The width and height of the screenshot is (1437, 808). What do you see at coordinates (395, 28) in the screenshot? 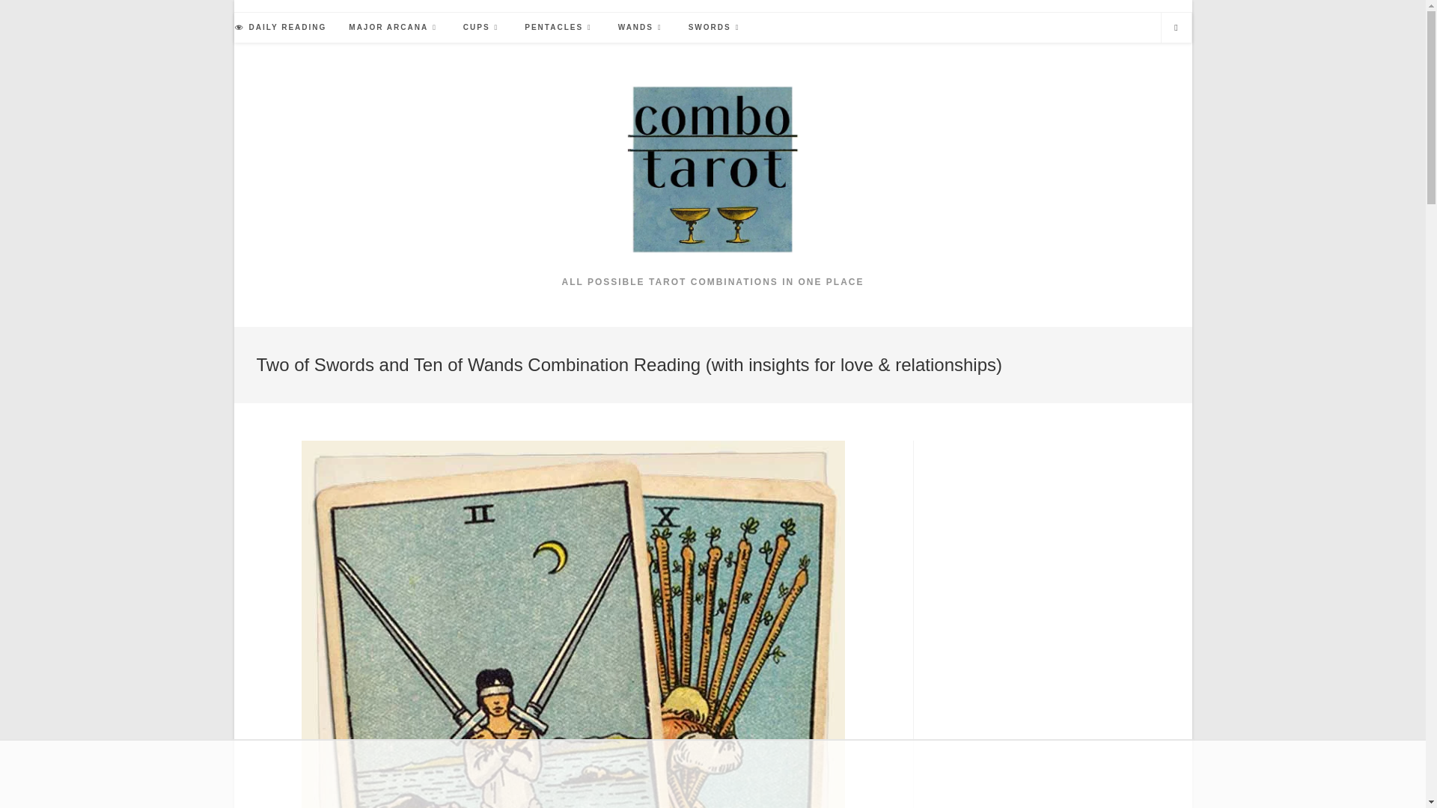
I see `MAJOR ARCANA` at bounding box center [395, 28].